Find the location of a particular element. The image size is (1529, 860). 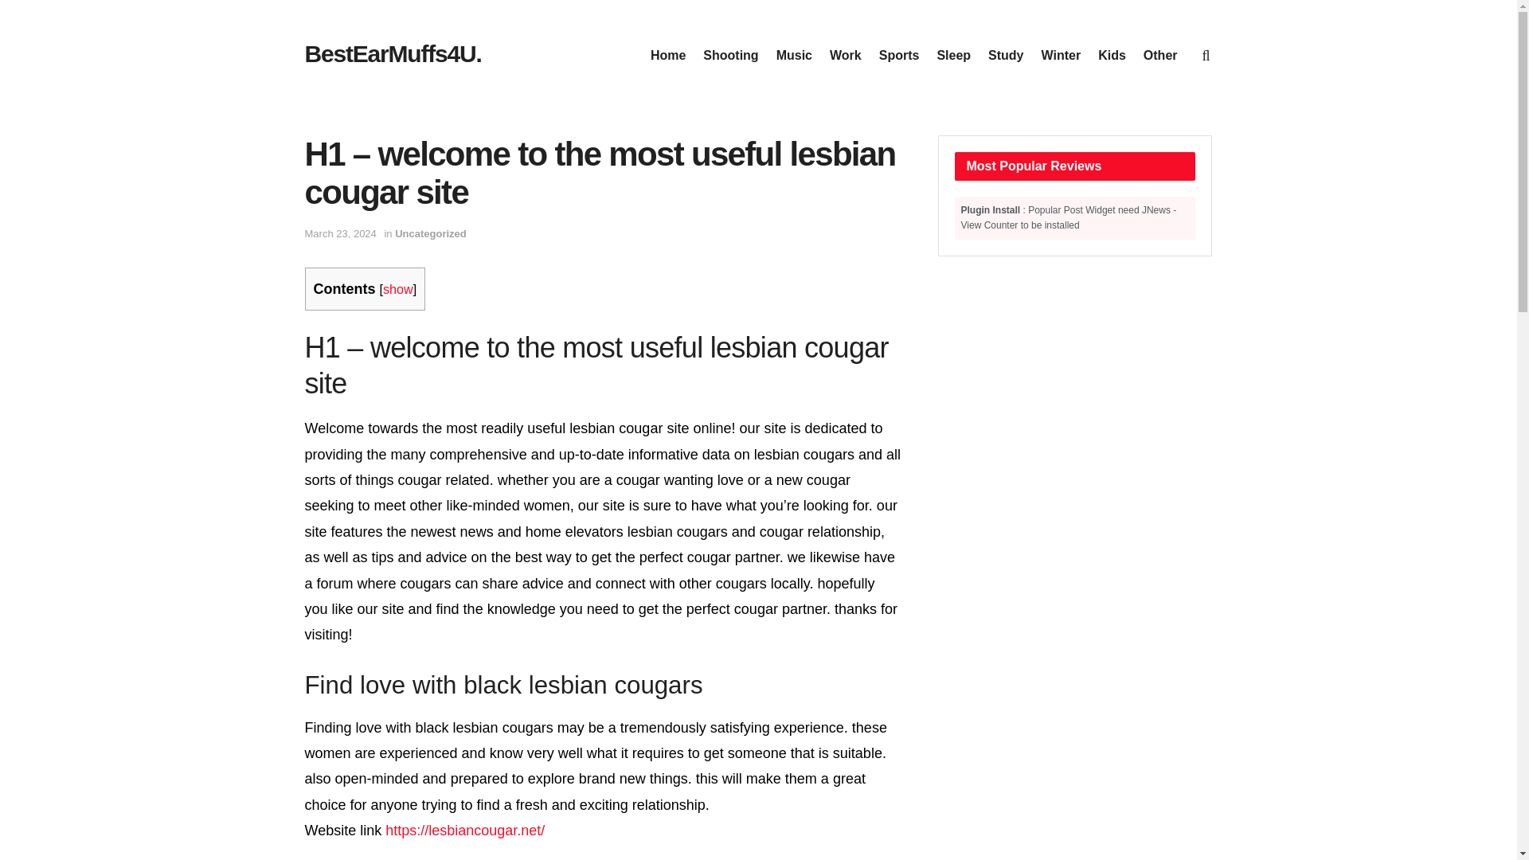

Sports is located at coordinates (900, 56).